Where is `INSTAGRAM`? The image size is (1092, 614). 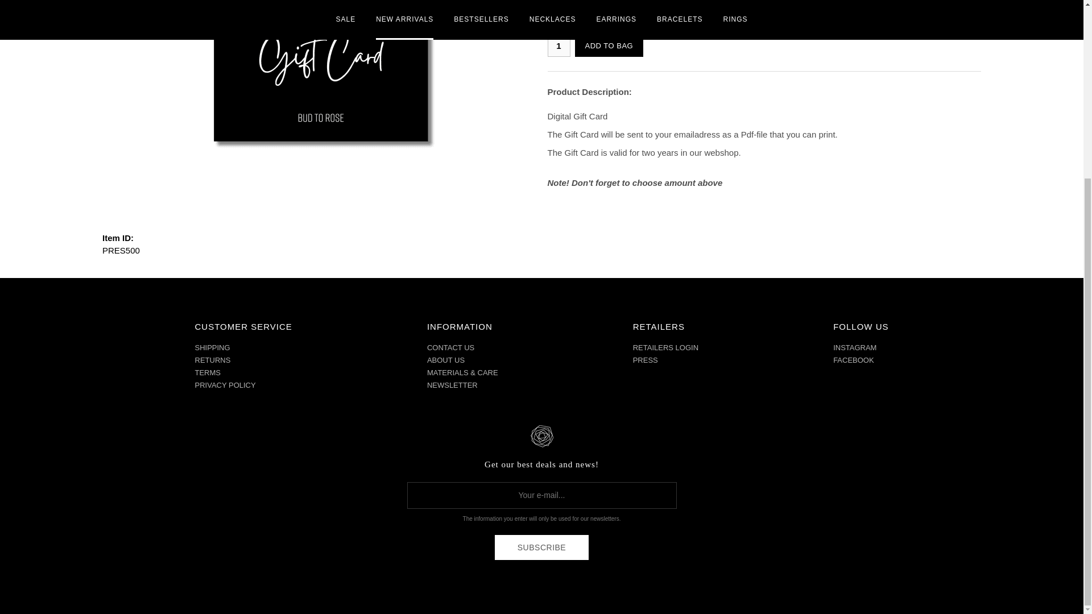 INSTAGRAM is located at coordinates (854, 347).